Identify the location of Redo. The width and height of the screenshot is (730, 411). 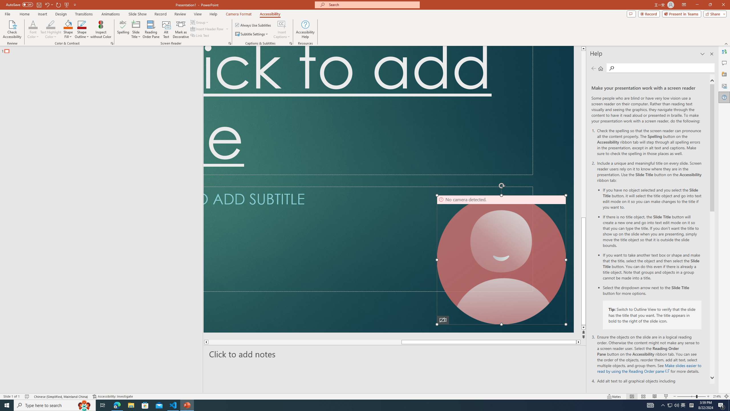
(59, 5).